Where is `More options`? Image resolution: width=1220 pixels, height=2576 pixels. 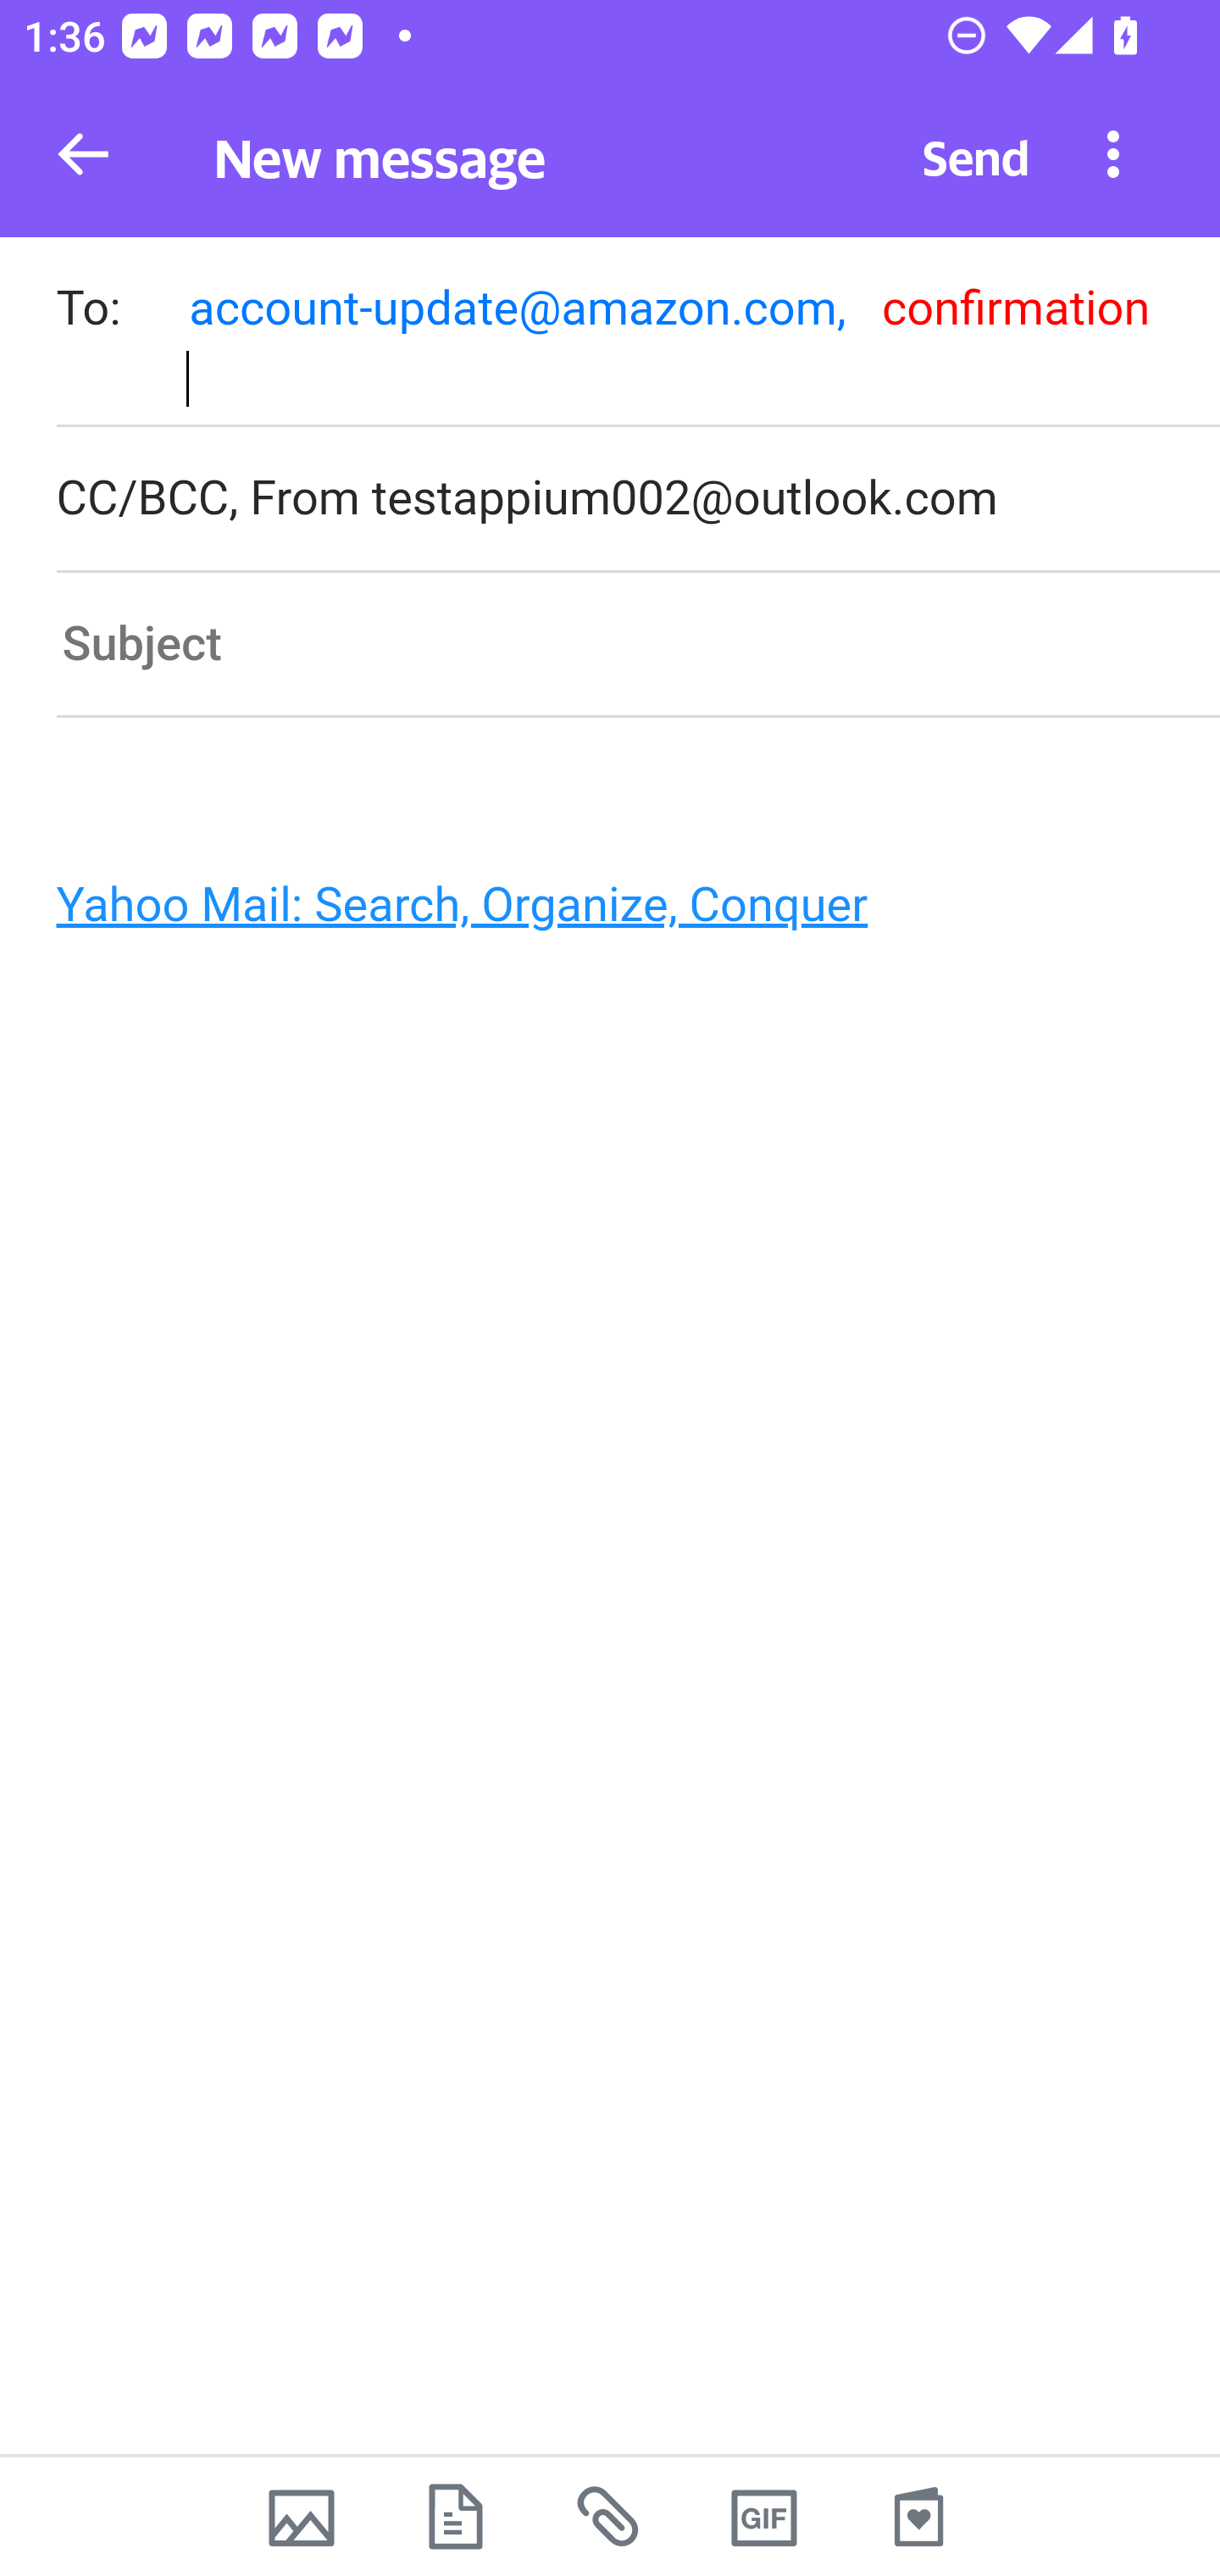 More options is located at coordinates (1113, 153).